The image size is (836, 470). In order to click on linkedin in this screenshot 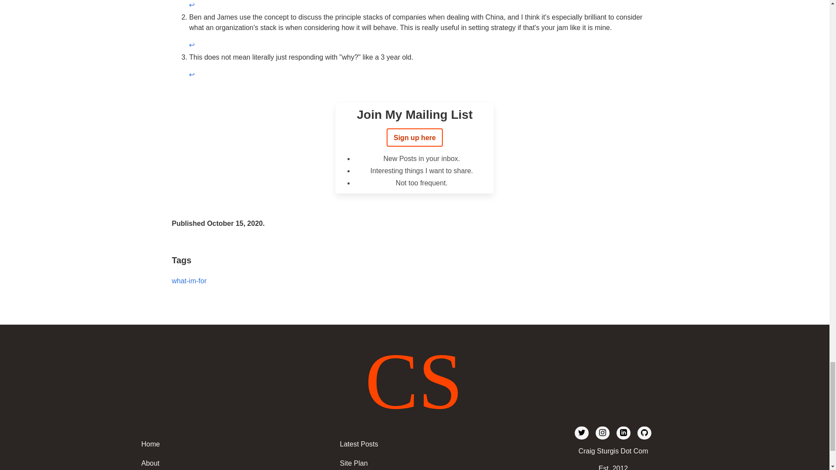, I will do `click(624, 433)`.